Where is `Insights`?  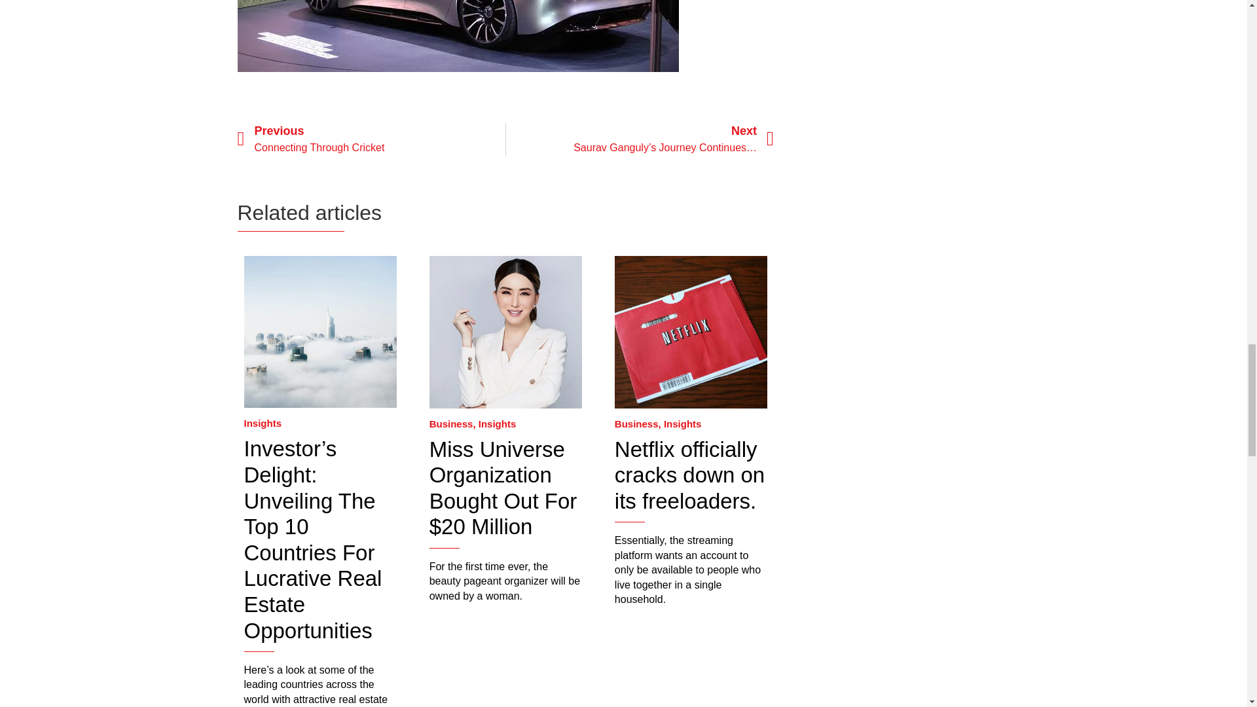
Insights is located at coordinates (263, 423).